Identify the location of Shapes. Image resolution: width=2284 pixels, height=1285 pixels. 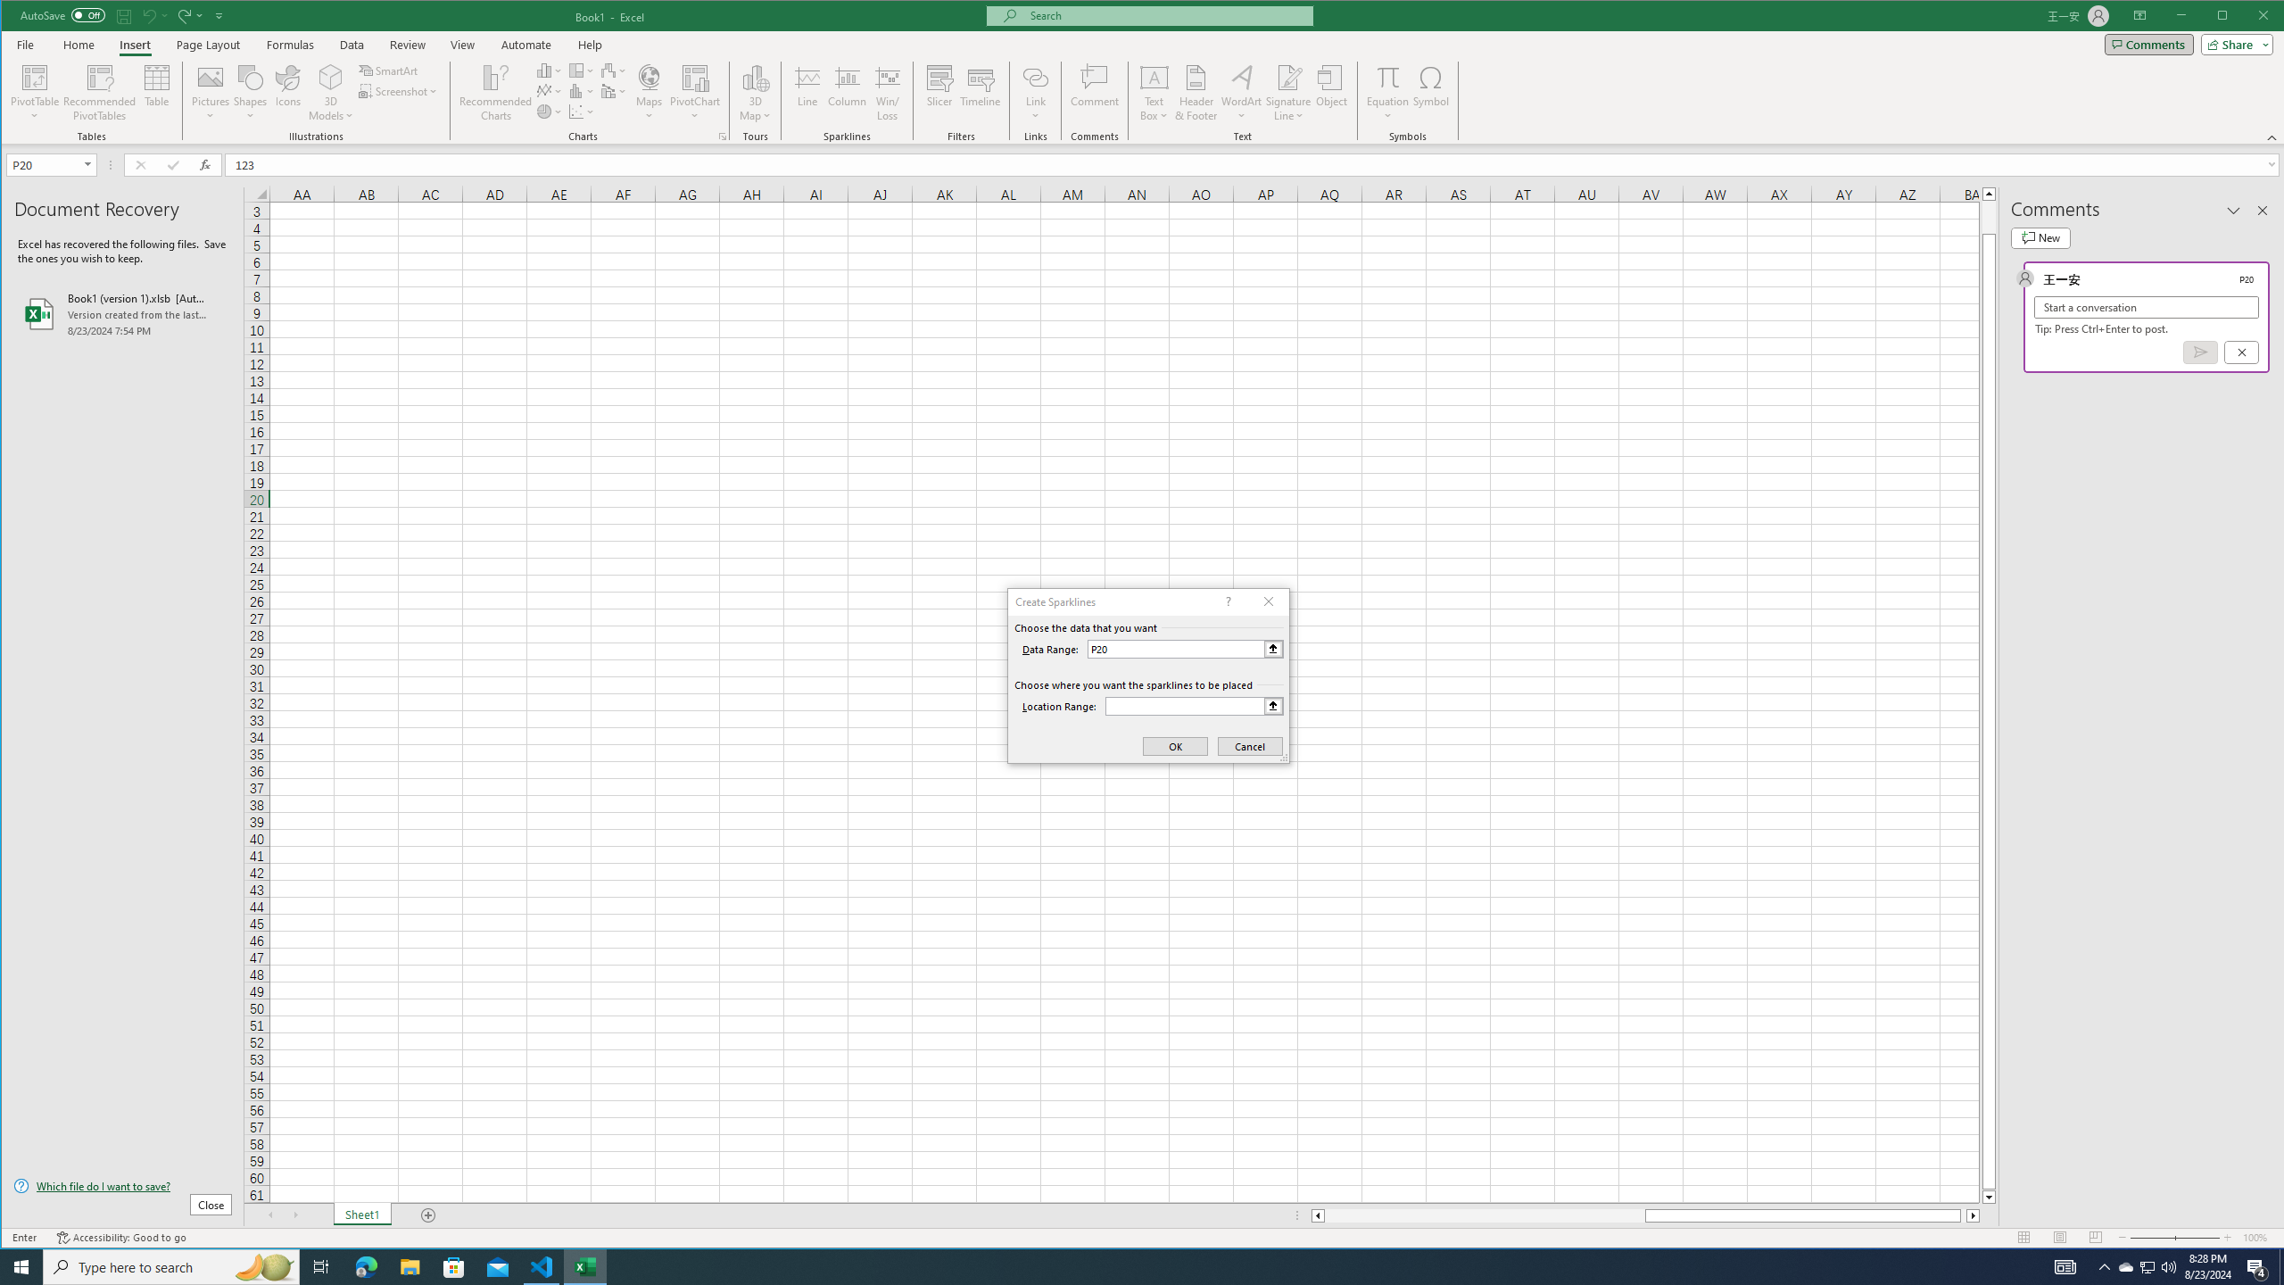
(252, 93).